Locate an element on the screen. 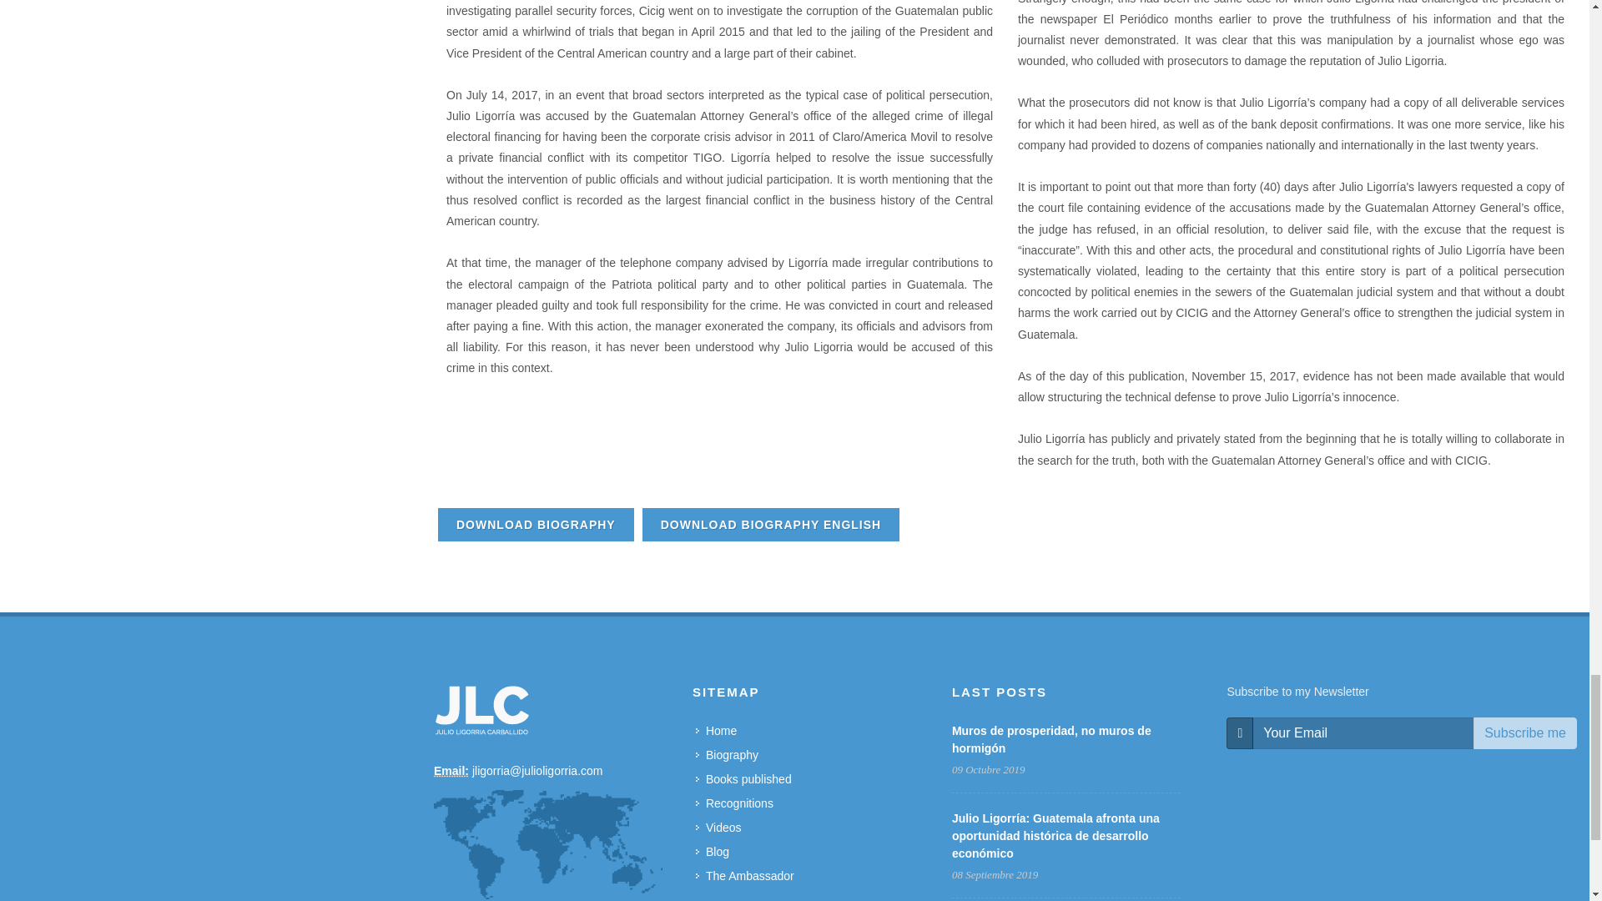  DOWNLOAD BIOGRAPHY is located at coordinates (536, 525).